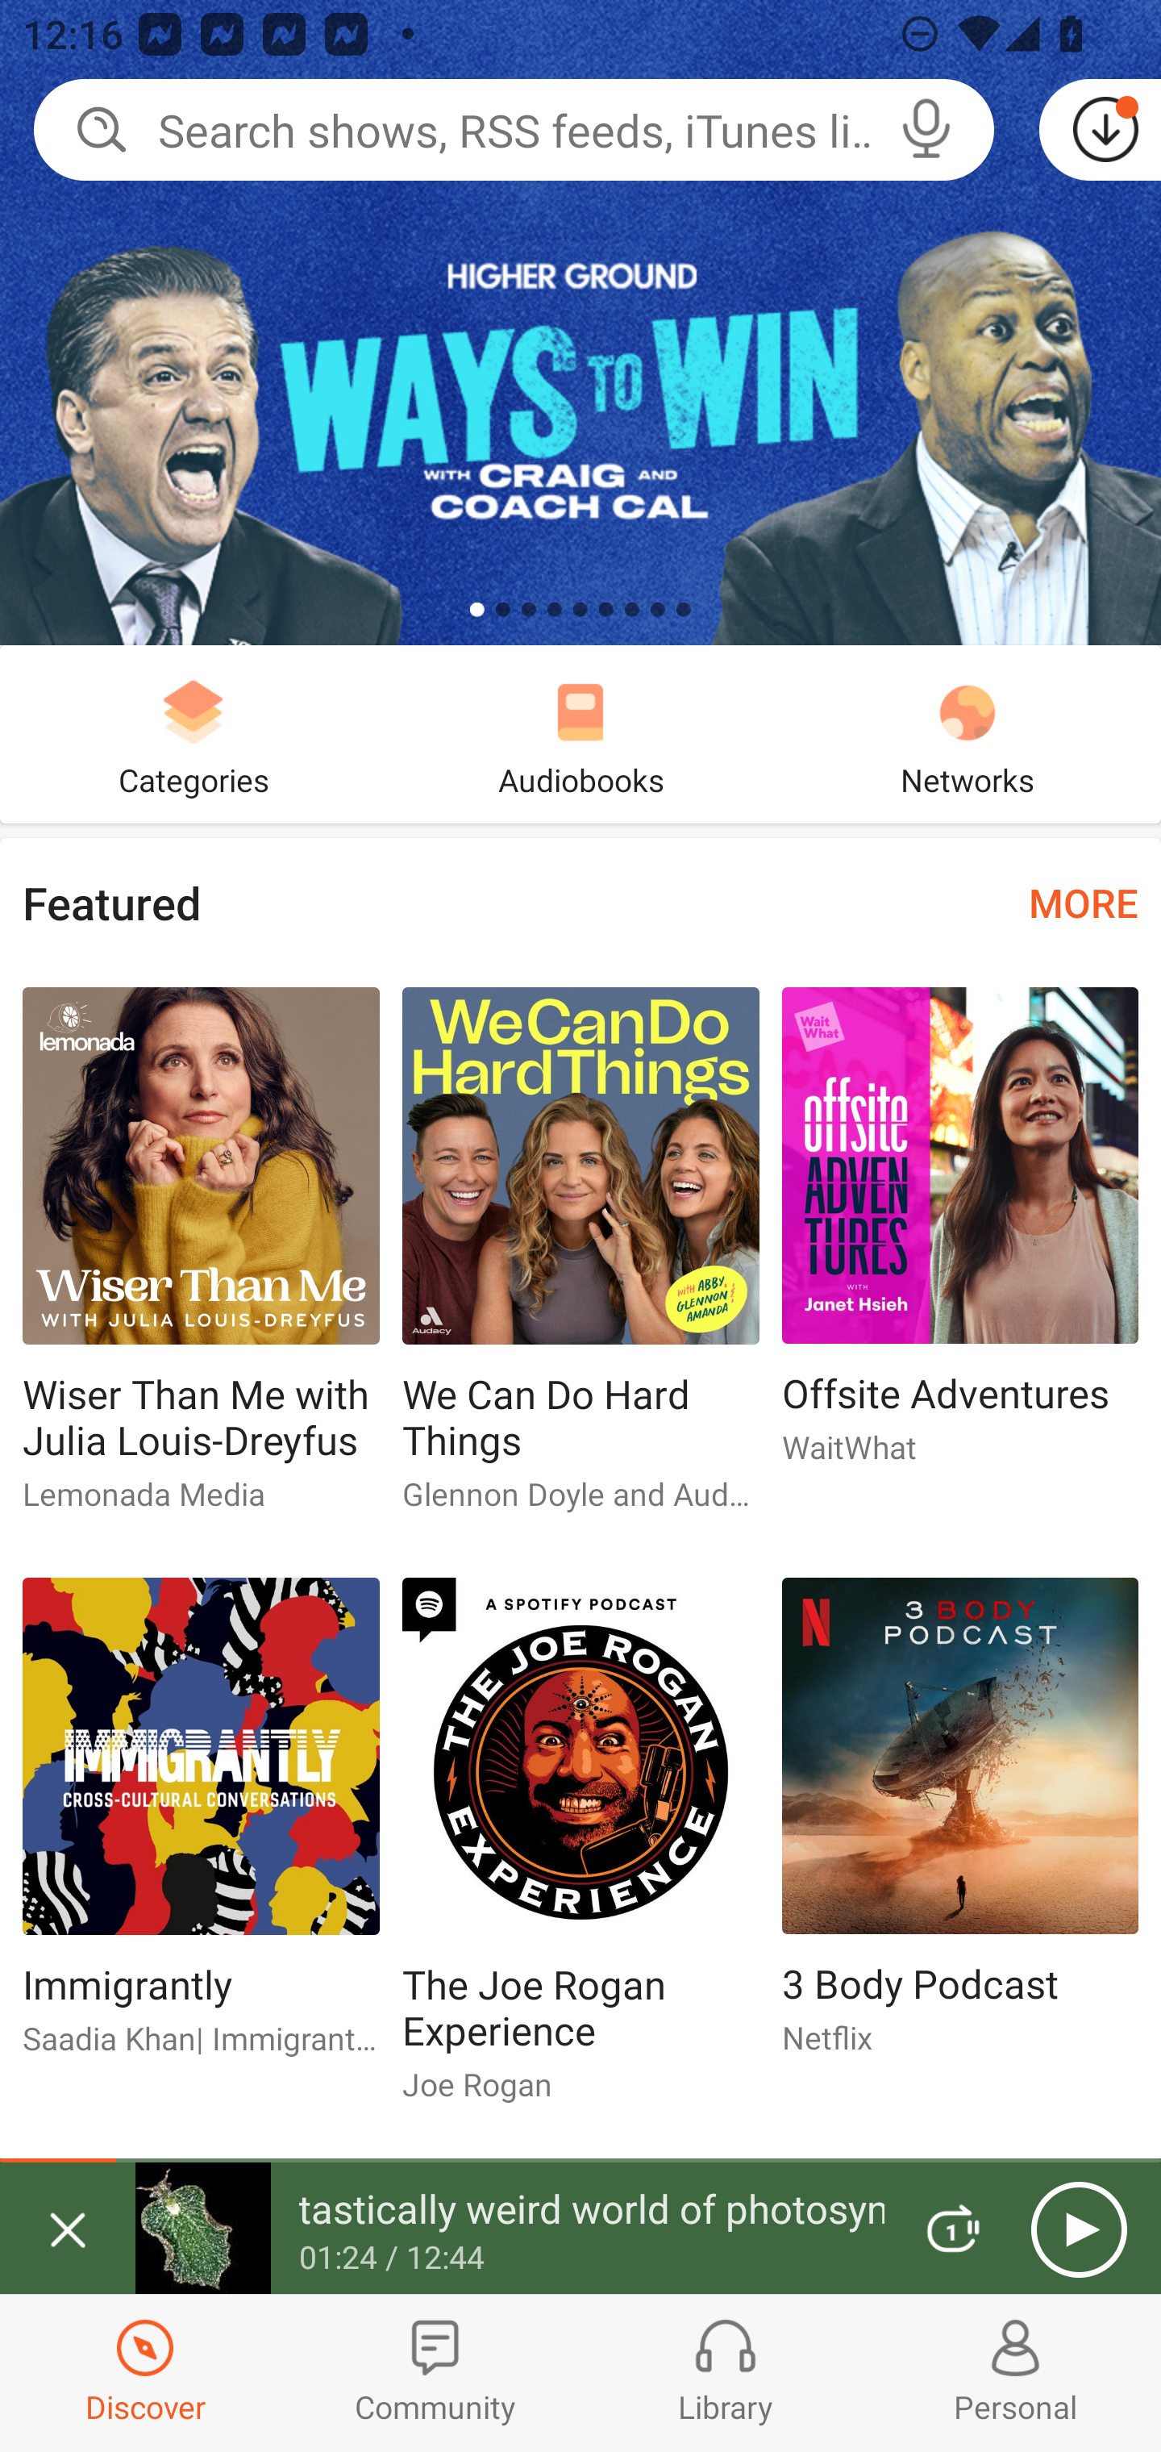 The width and height of the screenshot is (1161, 2452). I want to click on MORE, so click(1084, 902).